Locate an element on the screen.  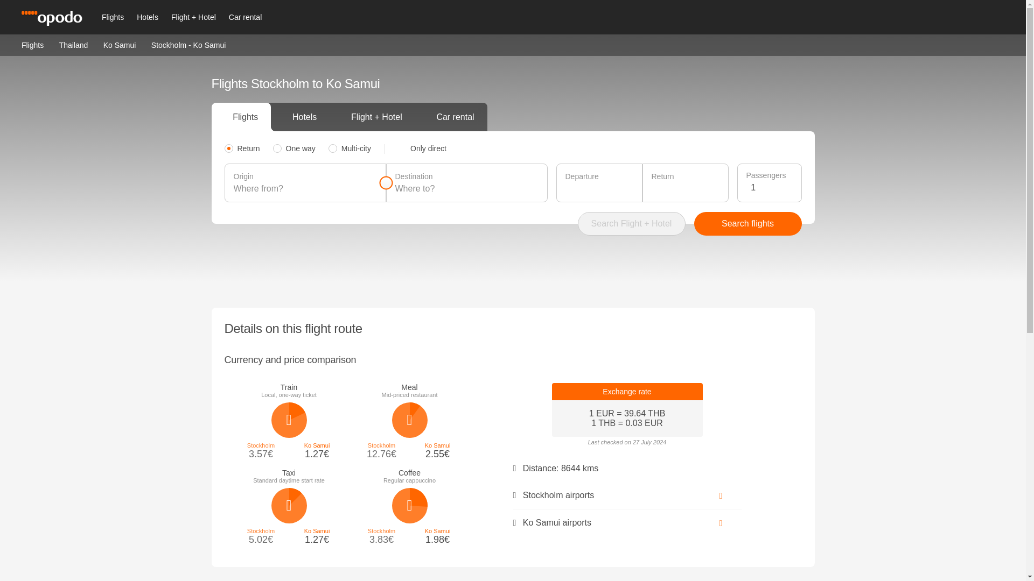
Search flights is located at coordinates (747, 224).